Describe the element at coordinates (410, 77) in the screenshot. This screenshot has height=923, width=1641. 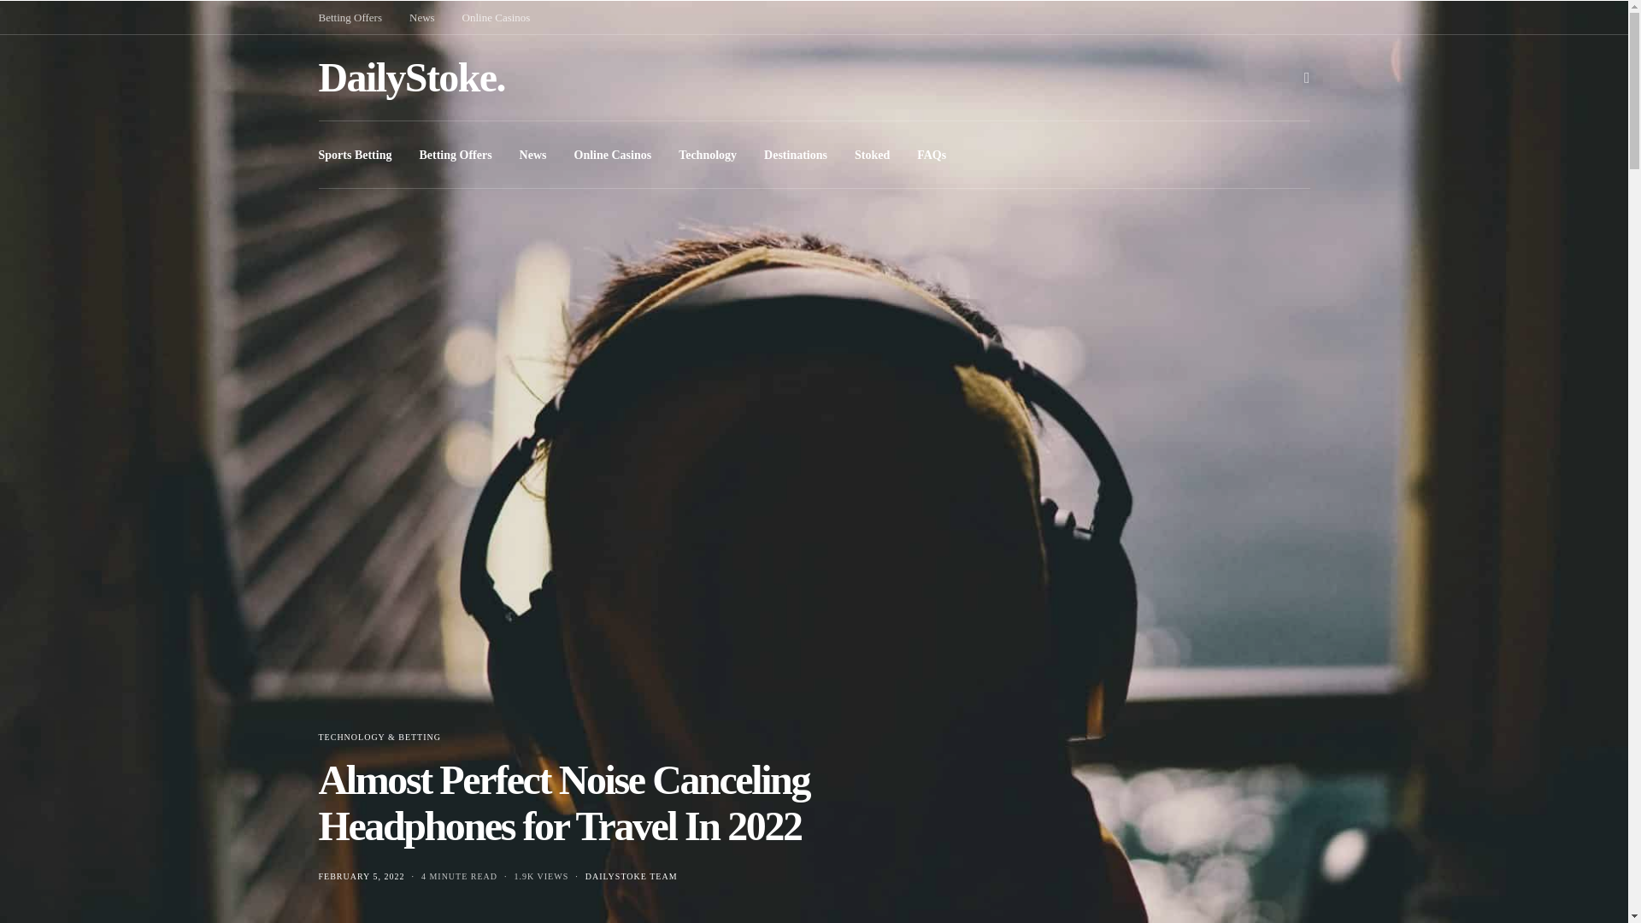
I see `DailyStoke.` at that location.